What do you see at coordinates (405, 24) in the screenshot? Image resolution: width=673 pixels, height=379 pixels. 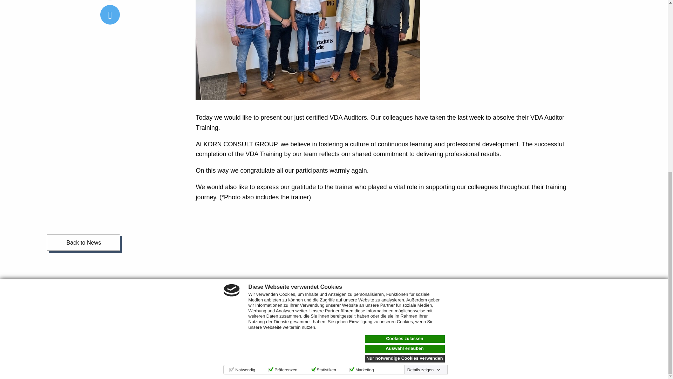 I see `Cookies zulassen` at bounding box center [405, 24].